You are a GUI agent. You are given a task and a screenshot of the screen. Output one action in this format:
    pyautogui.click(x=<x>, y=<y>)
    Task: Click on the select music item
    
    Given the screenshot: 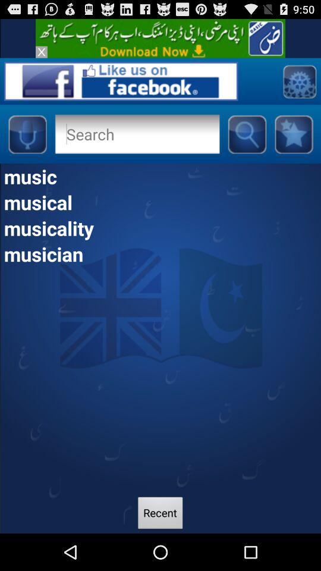 What is the action you would take?
    pyautogui.click(x=160, y=176)
    